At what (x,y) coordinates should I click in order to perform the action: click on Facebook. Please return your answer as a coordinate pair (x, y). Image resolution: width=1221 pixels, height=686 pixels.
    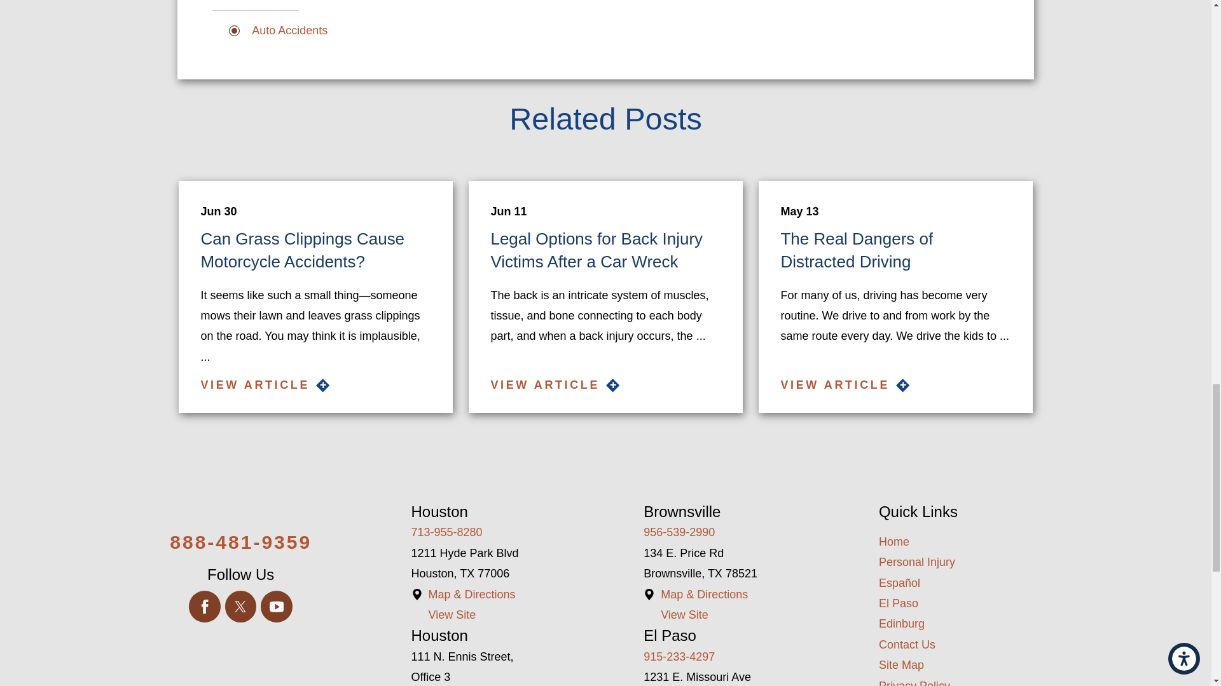
    Looking at the image, I should click on (205, 606).